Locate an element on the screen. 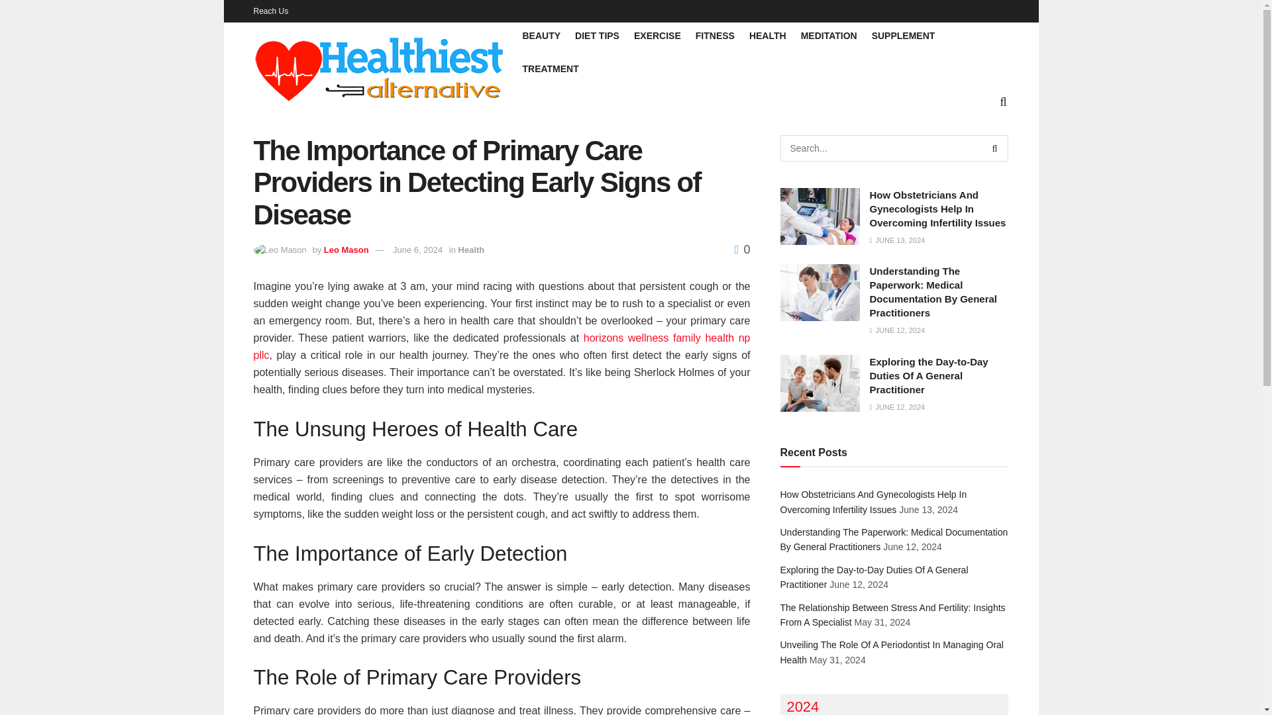  BEAUTY is located at coordinates (541, 36).